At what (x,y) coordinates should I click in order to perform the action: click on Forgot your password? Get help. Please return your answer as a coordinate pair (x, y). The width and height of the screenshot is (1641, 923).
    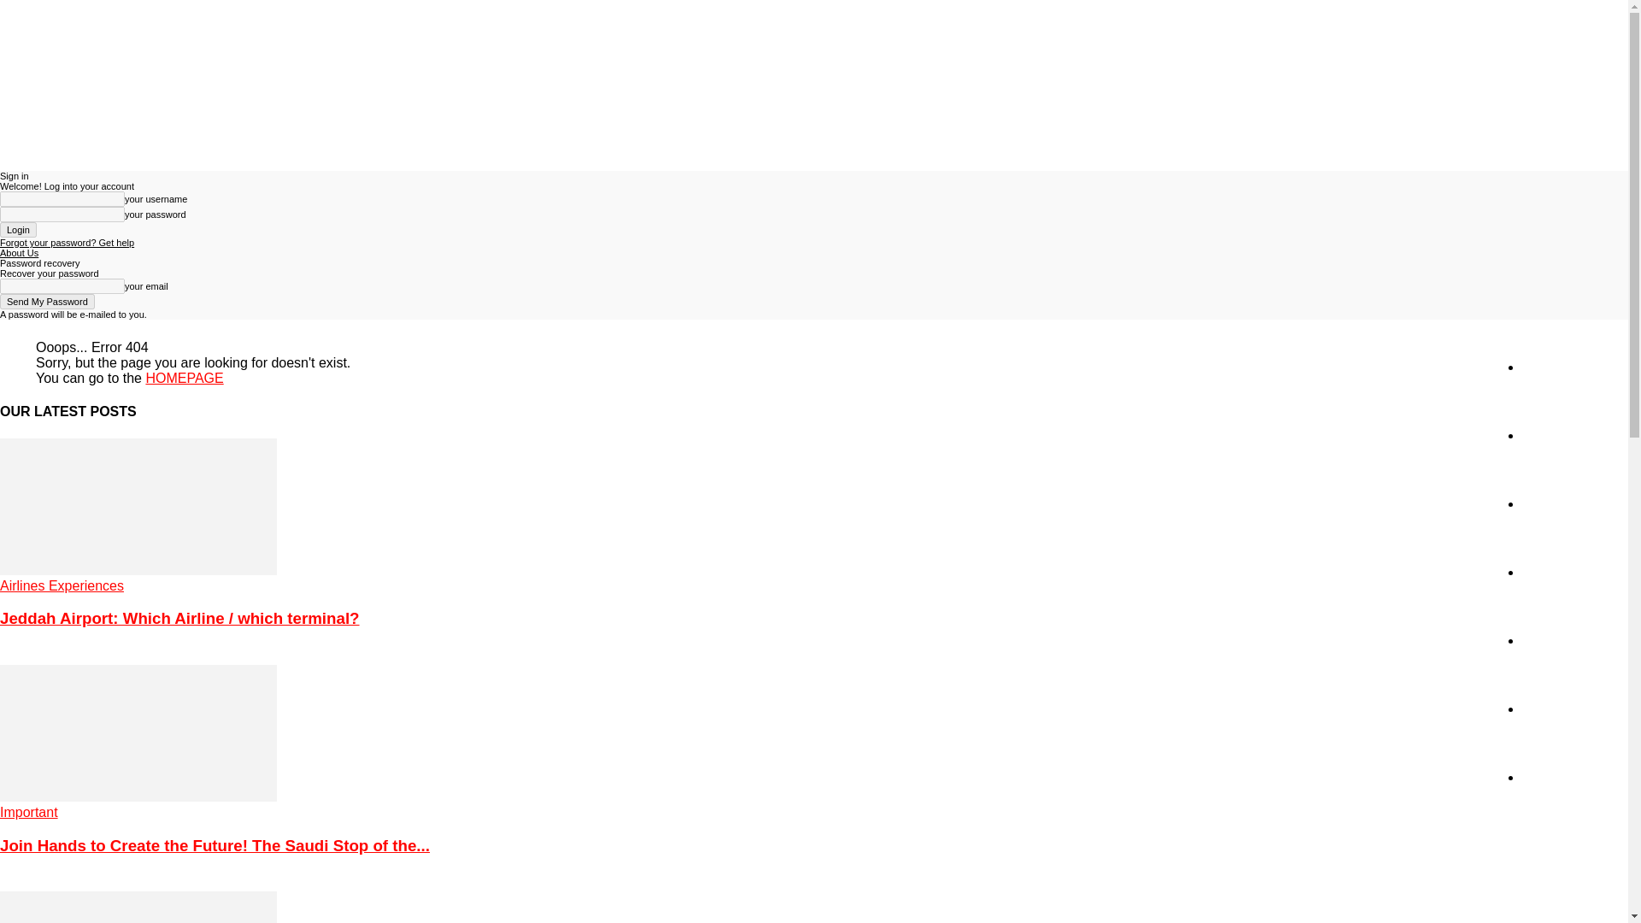
    Looking at the image, I should click on (67, 243).